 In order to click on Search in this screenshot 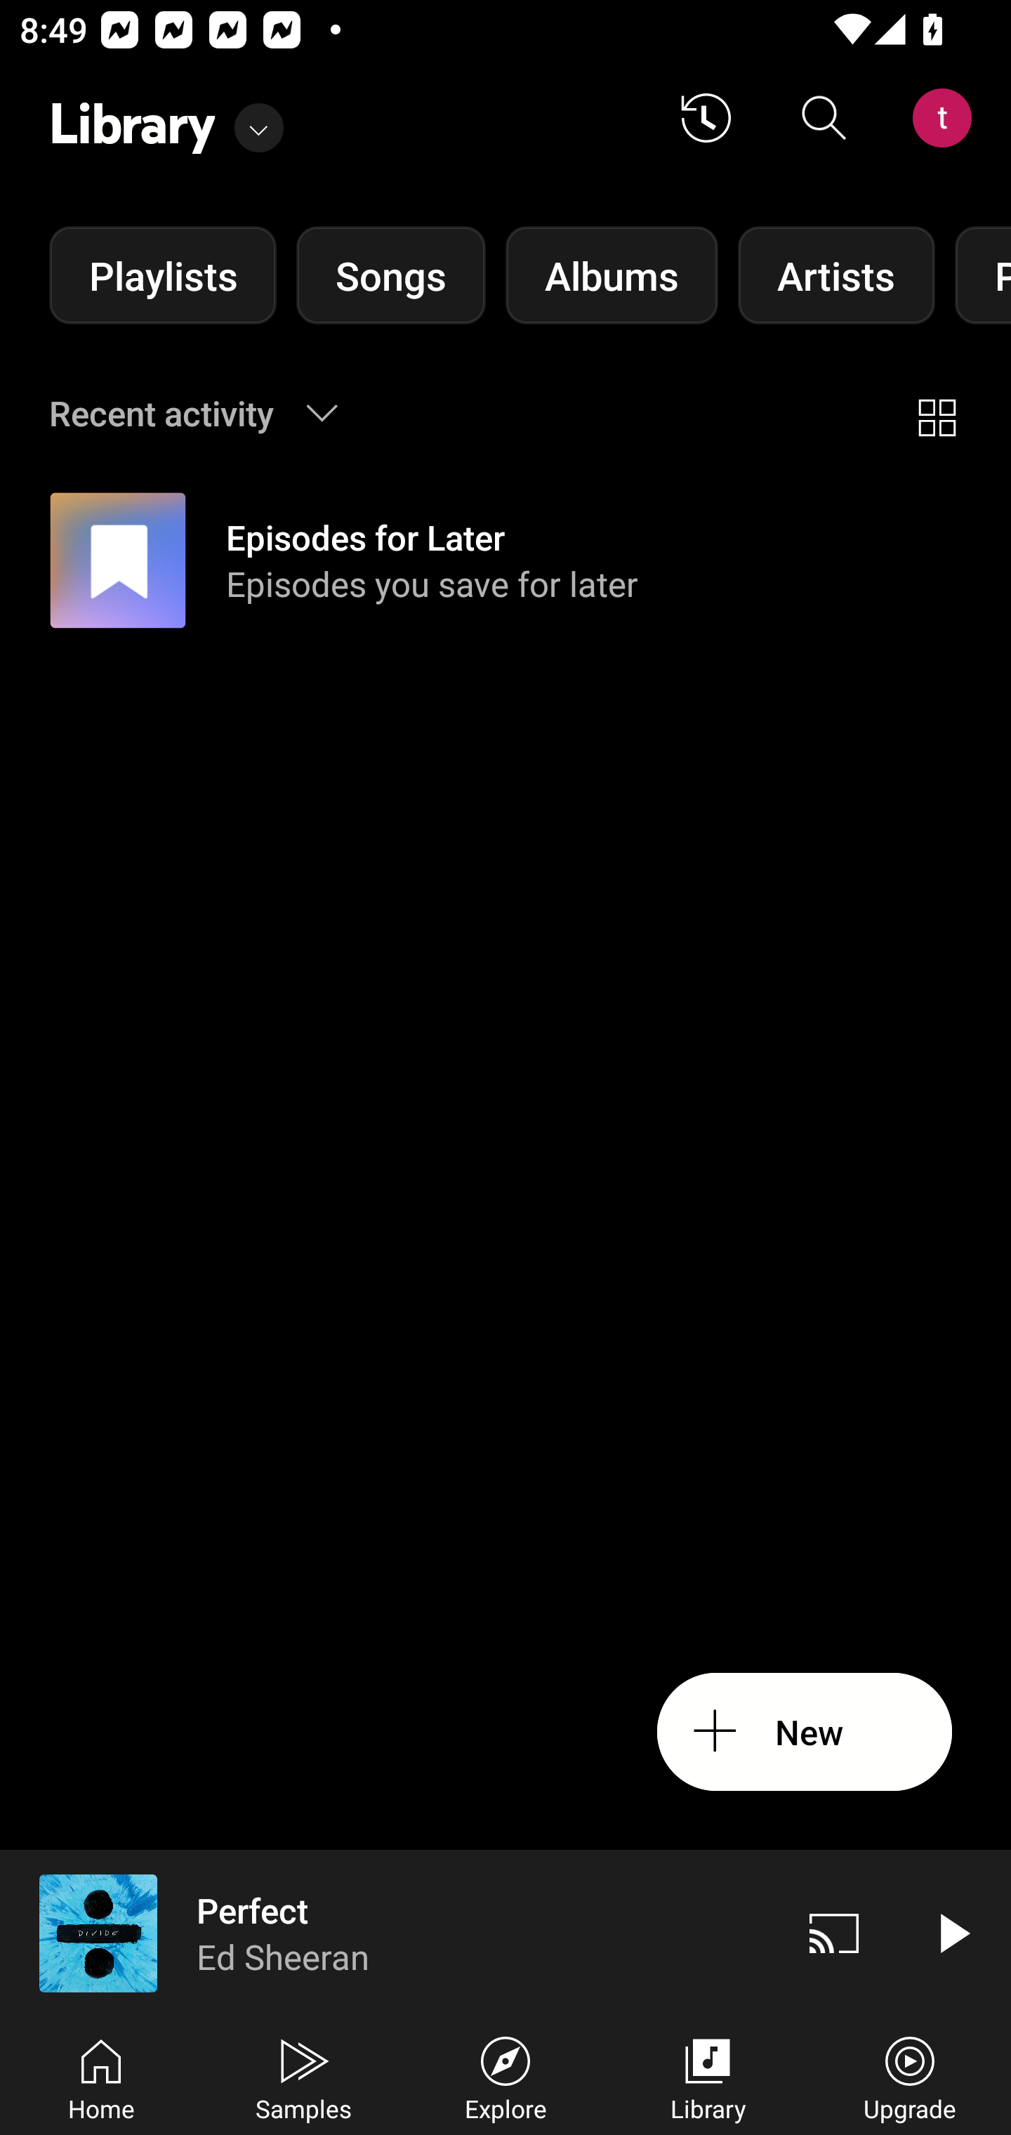, I will do `click(824, 118)`.